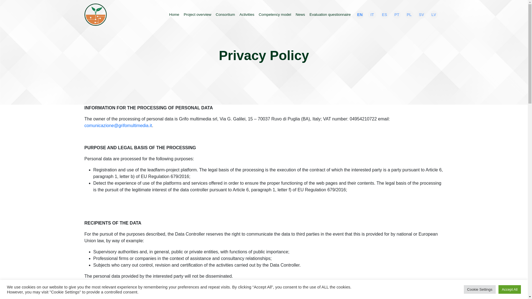 This screenshot has width=532, height=299. What do you see at coordinates (510, 289) in the screenshot?
I see `Accept All` at bounding box center [510, 289].